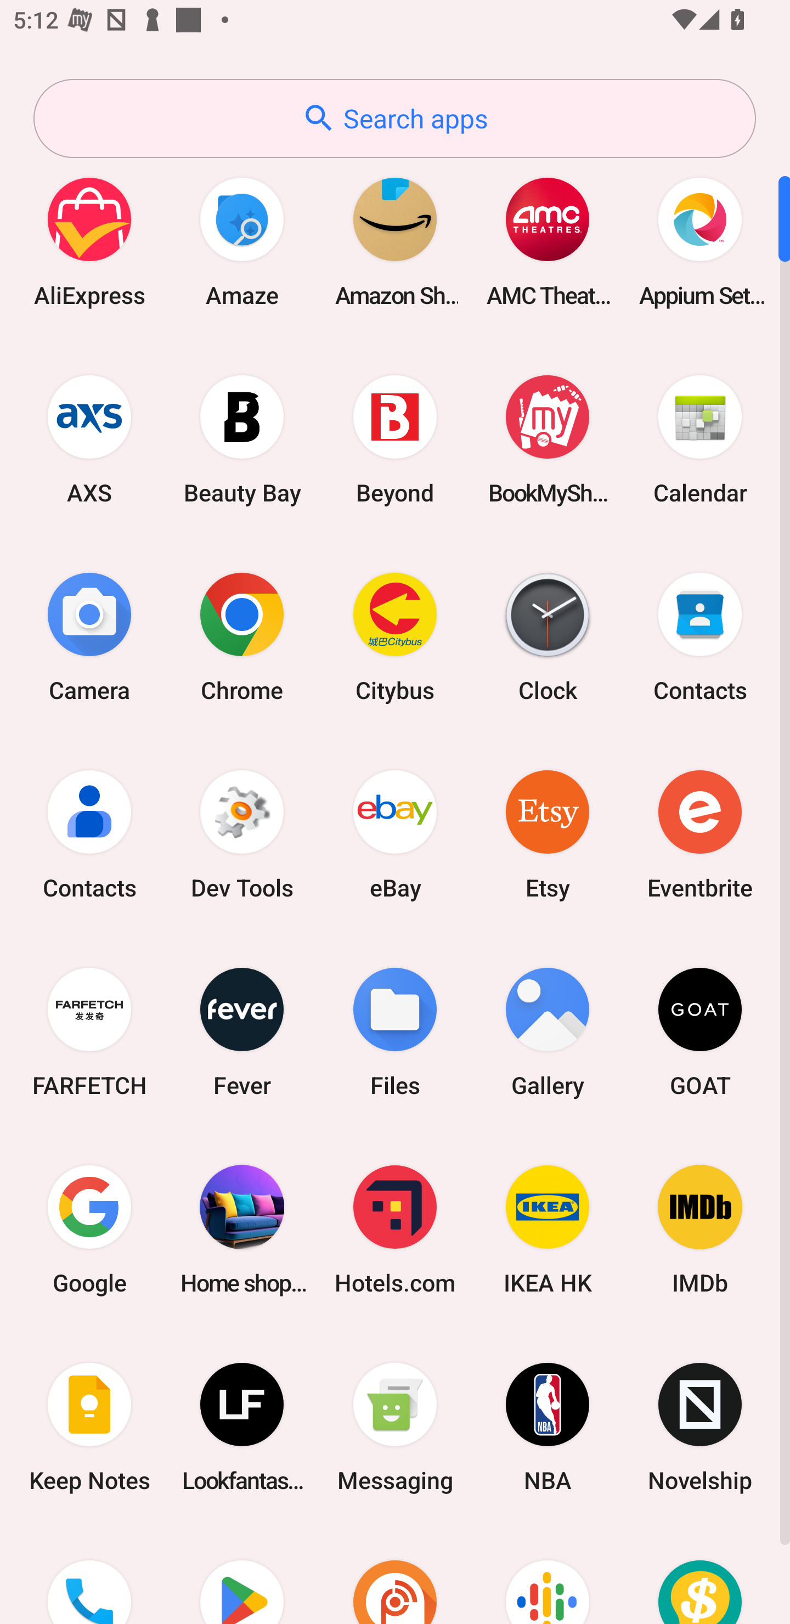  What do you see at coordinates (700, 241) in the screenshot?
I see `Appium Settings` at bounding box center [700, 241].